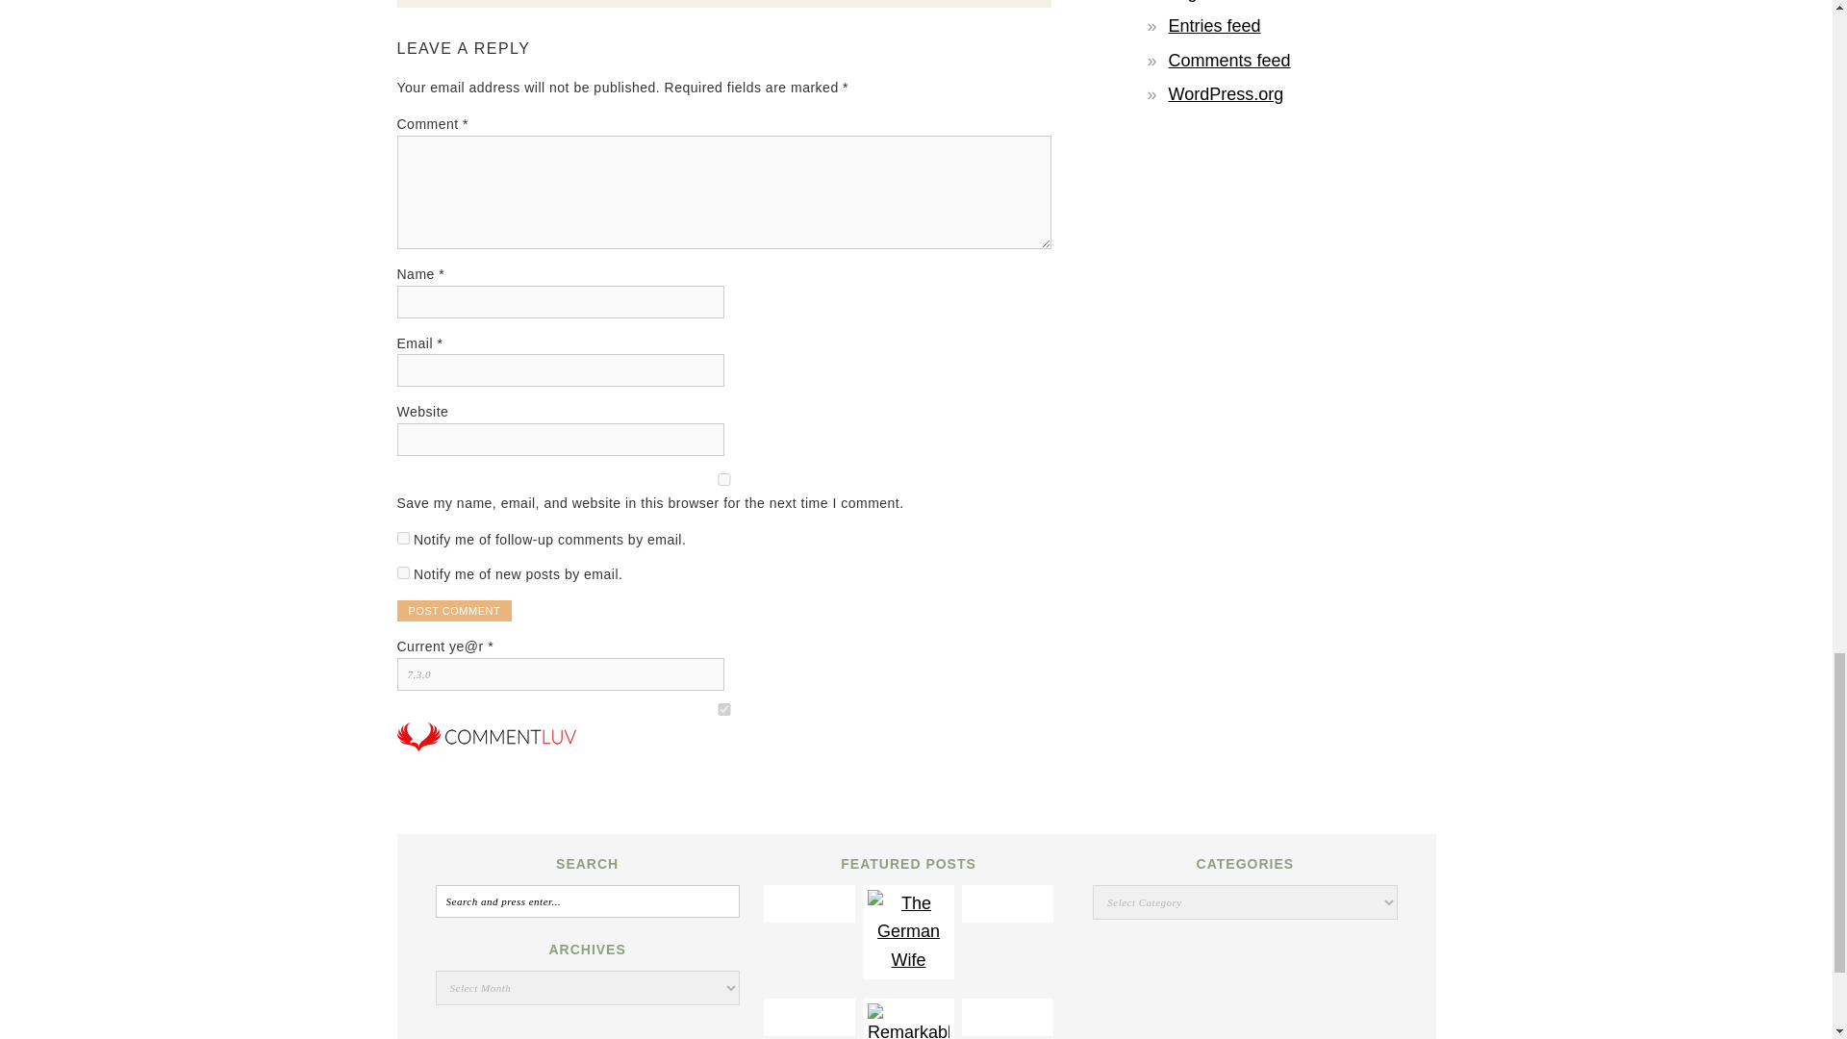  Describe the element at coordinates (908, 960) in the screenshot. I see `Blog Tour: The German Wife by Kelly Rimmer` at that location.